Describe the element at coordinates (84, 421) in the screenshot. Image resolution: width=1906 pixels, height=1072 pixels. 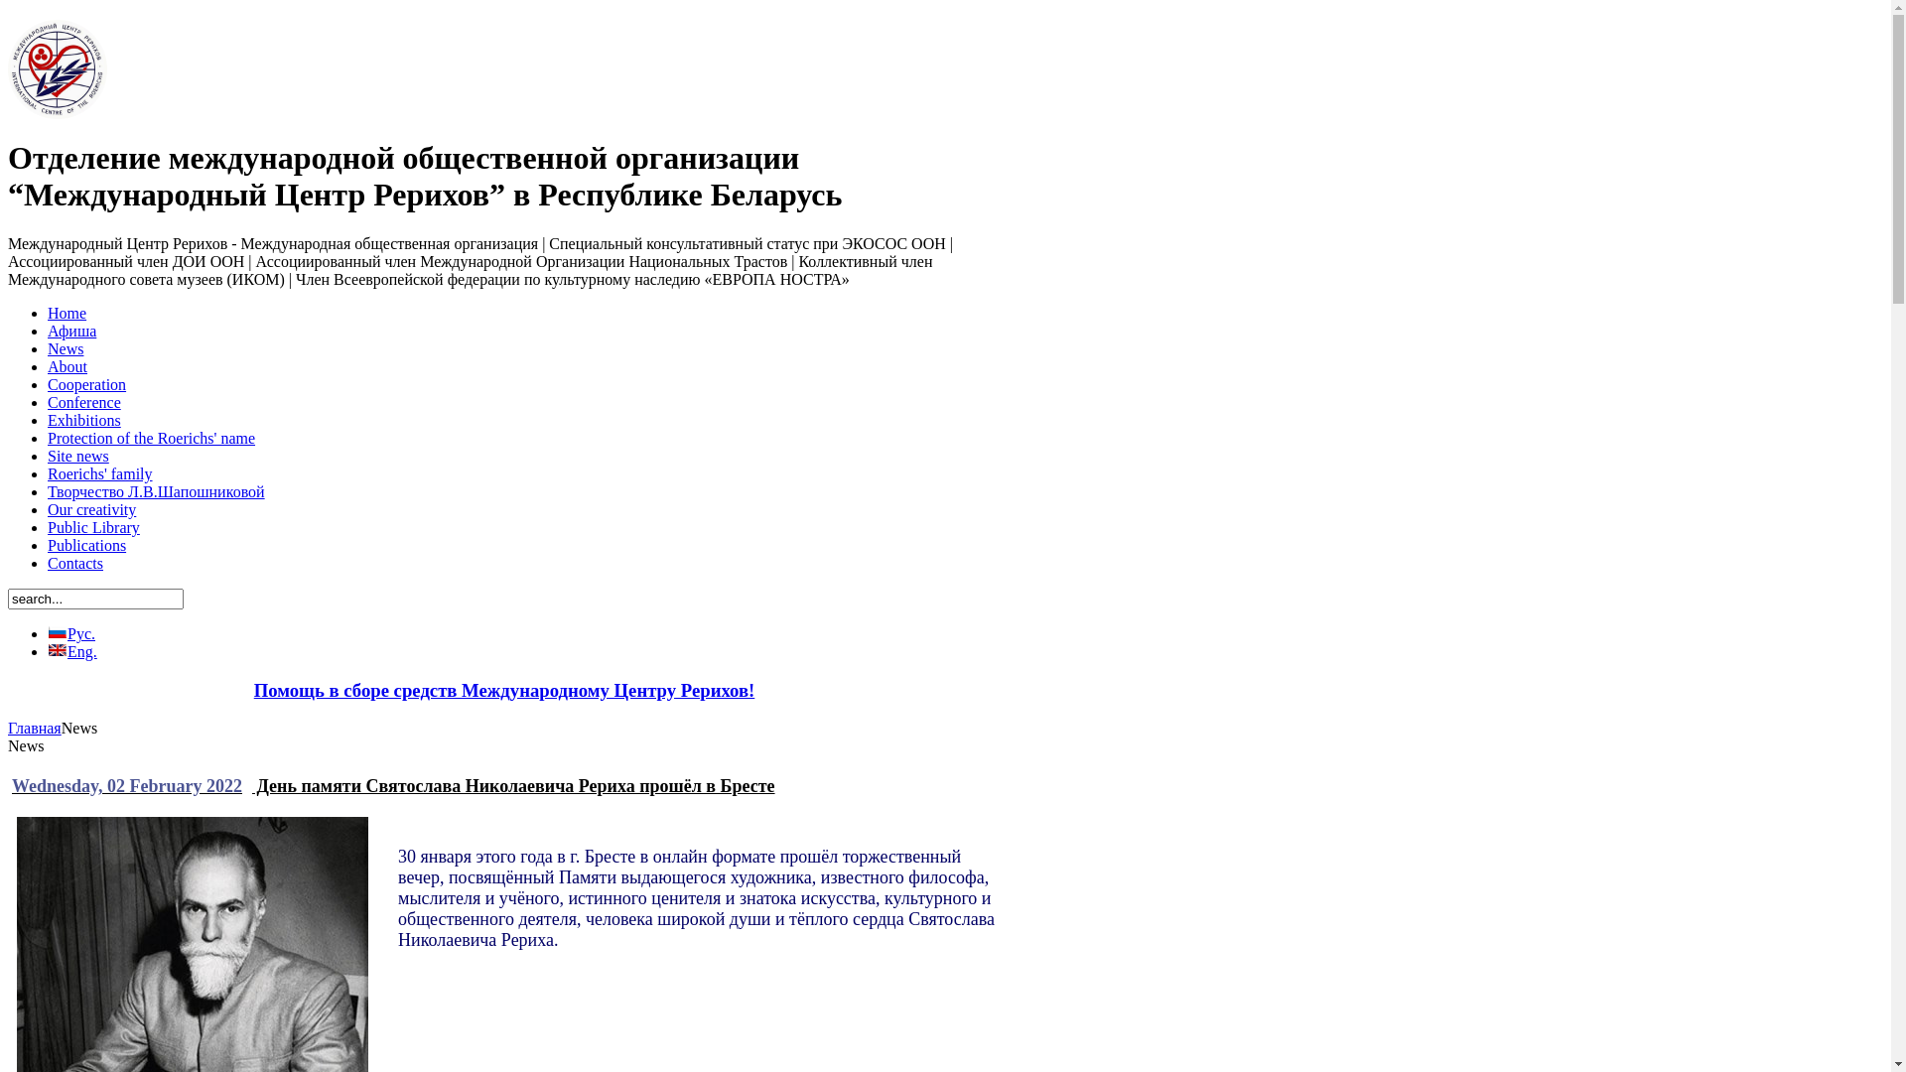
I see `Exhibitions` at that location.